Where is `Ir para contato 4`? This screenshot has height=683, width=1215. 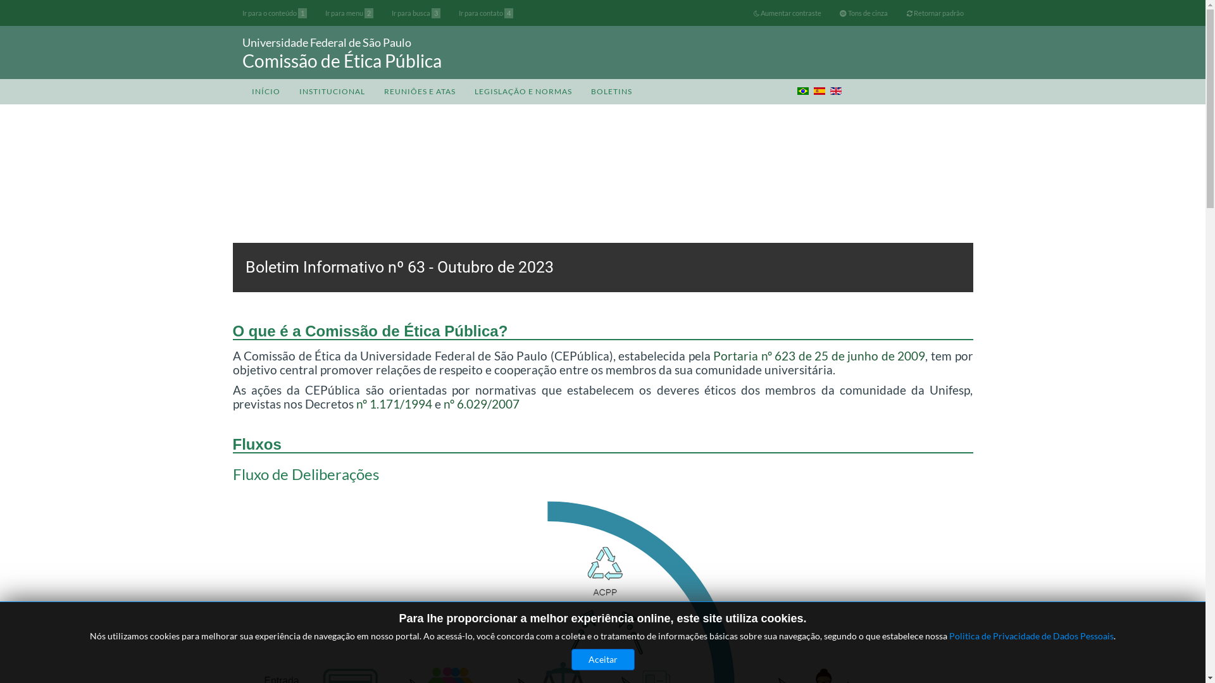 Ir para contato 4 is located at coordinates (486, 13).